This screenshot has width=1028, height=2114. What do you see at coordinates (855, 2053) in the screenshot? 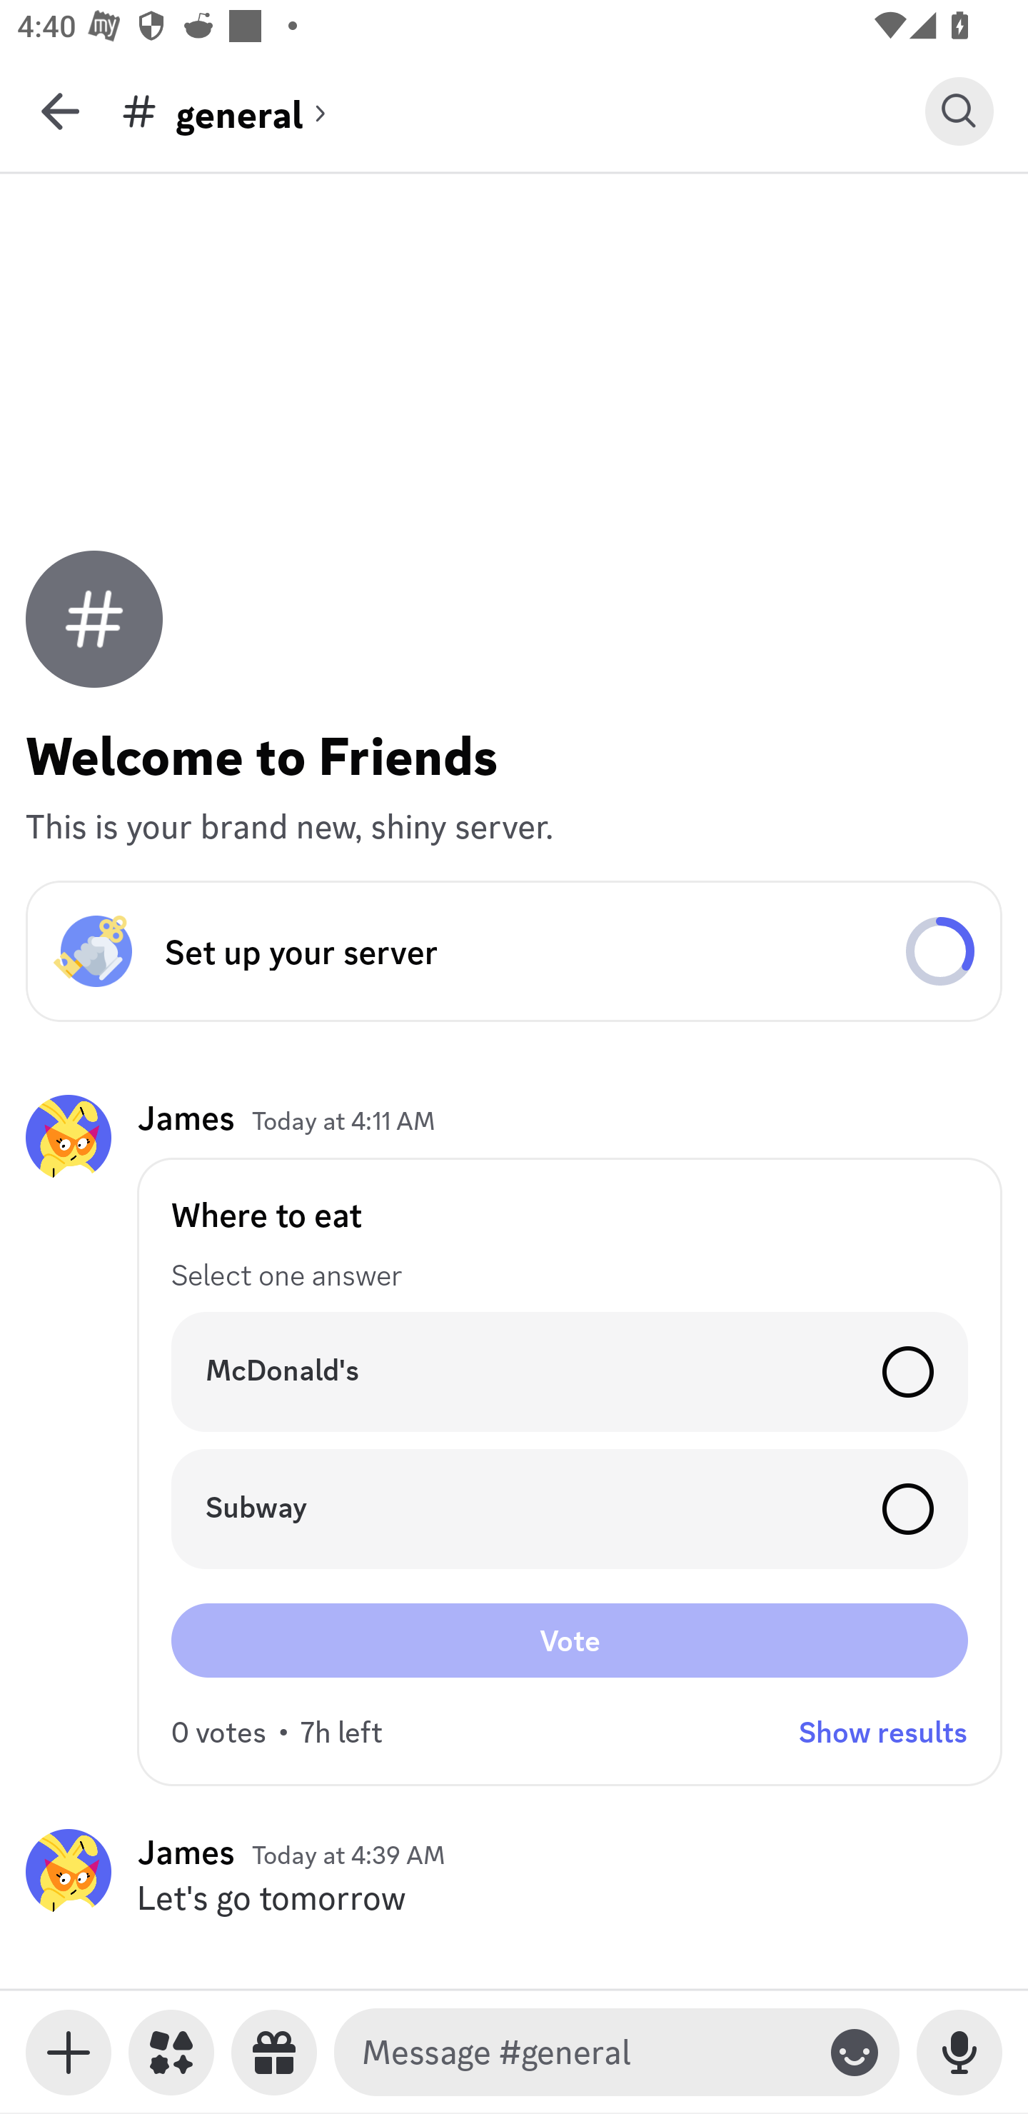
I see `Toggle emoji keyboard` at bounding box center [855, 2053].